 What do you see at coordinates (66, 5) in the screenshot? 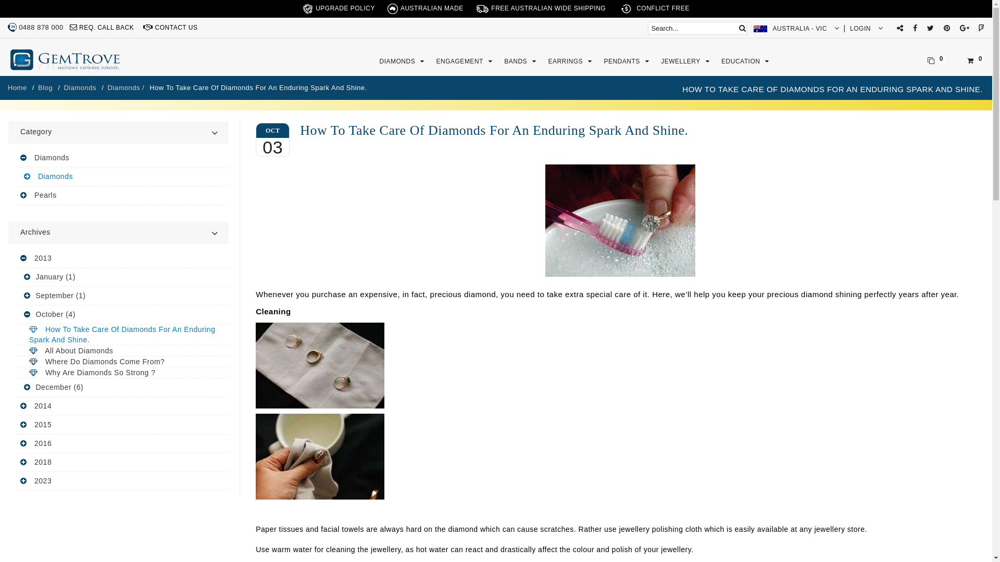
I see `0` at bounding box center [66, 5].